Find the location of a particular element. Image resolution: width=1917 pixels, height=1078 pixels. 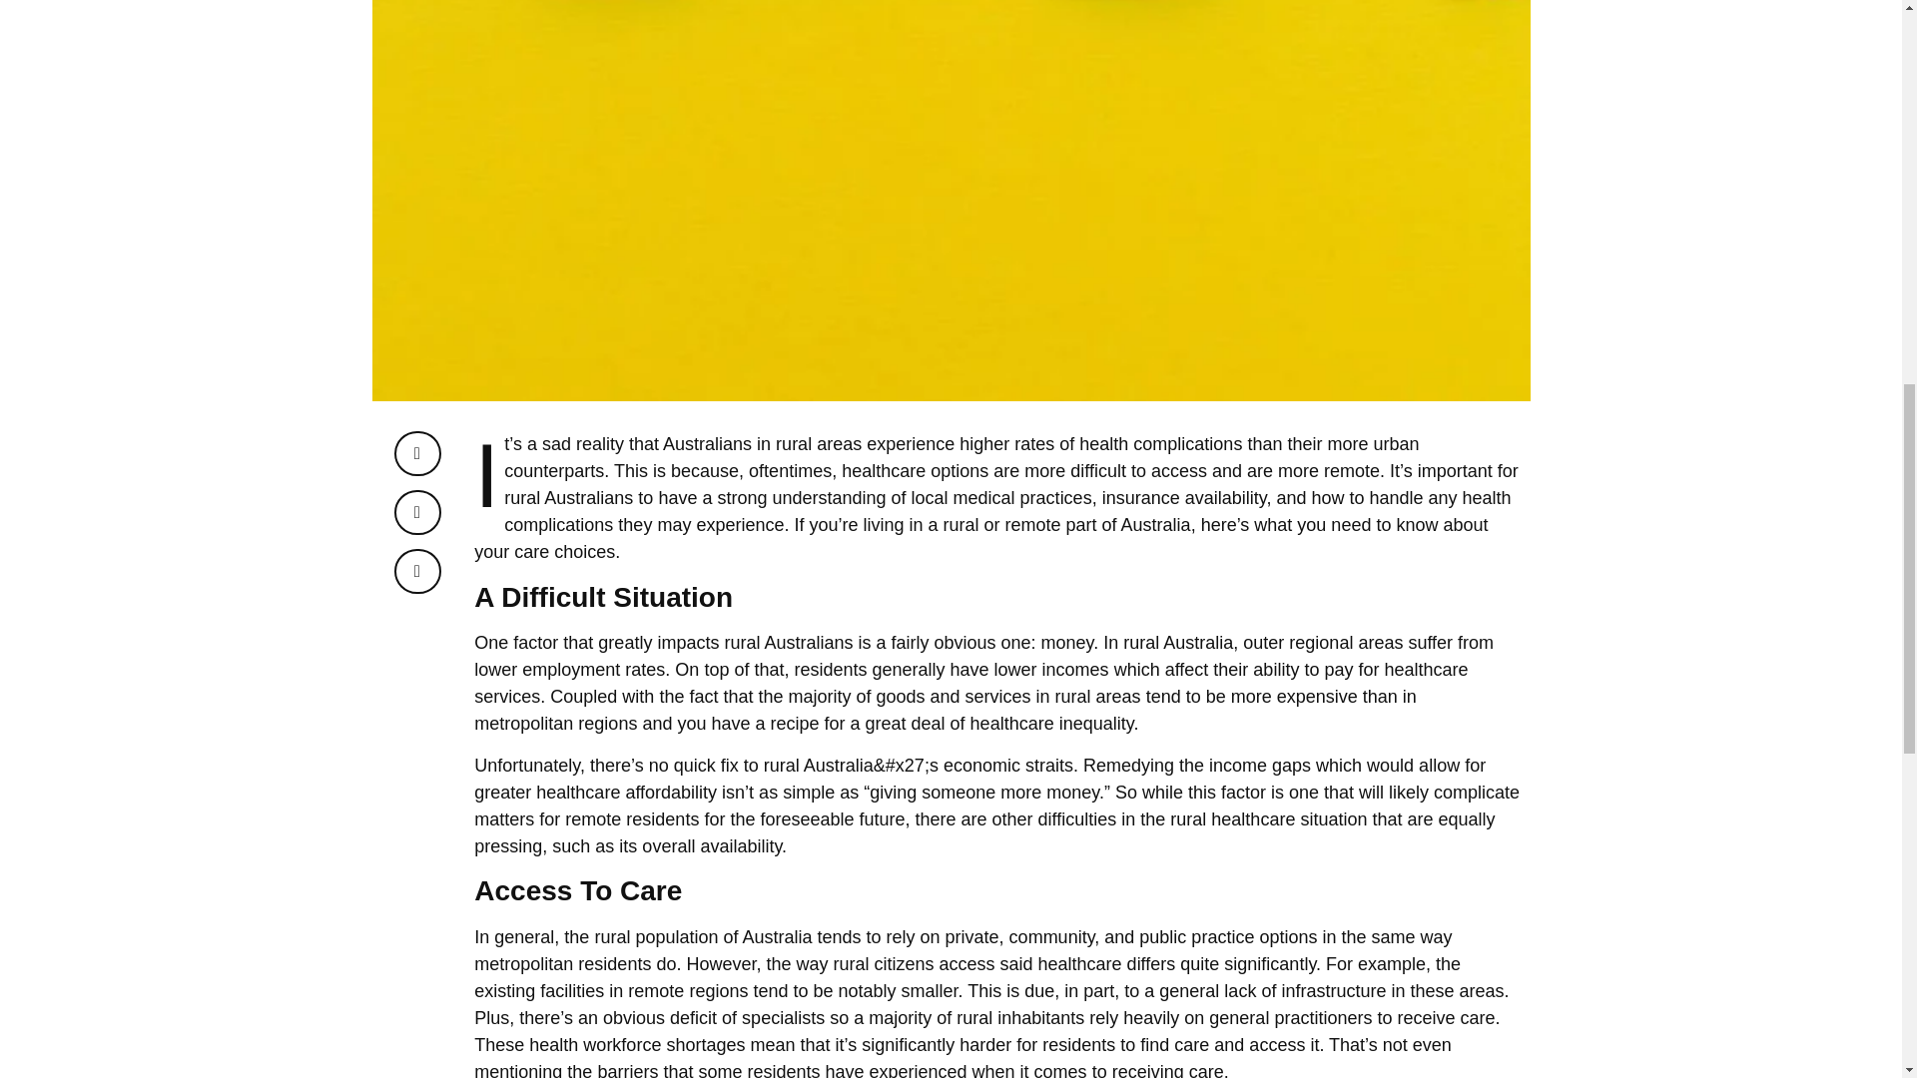

generally have lower incomes is located at coordinates (990, 669).